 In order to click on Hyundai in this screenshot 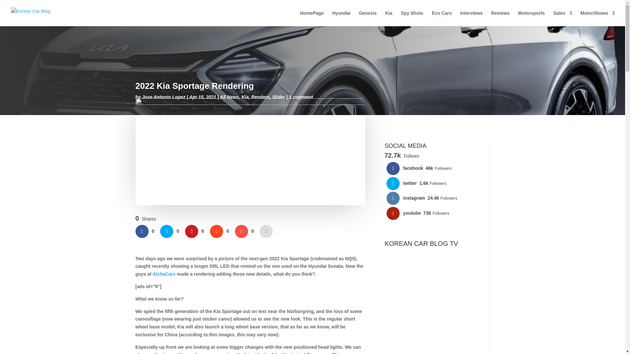, I will do `click(341, 18)`.